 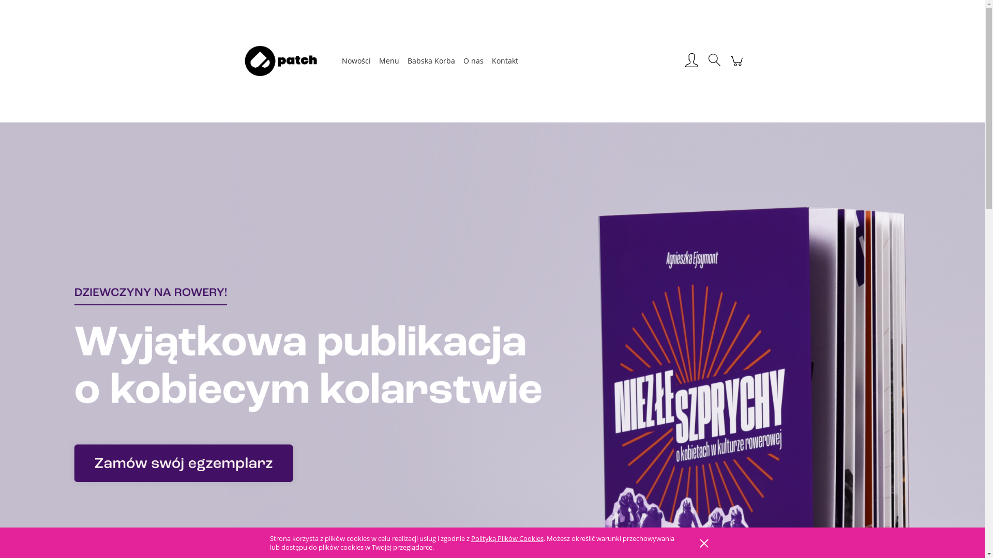 I want to click on O nas, so click(x=474, y=61).